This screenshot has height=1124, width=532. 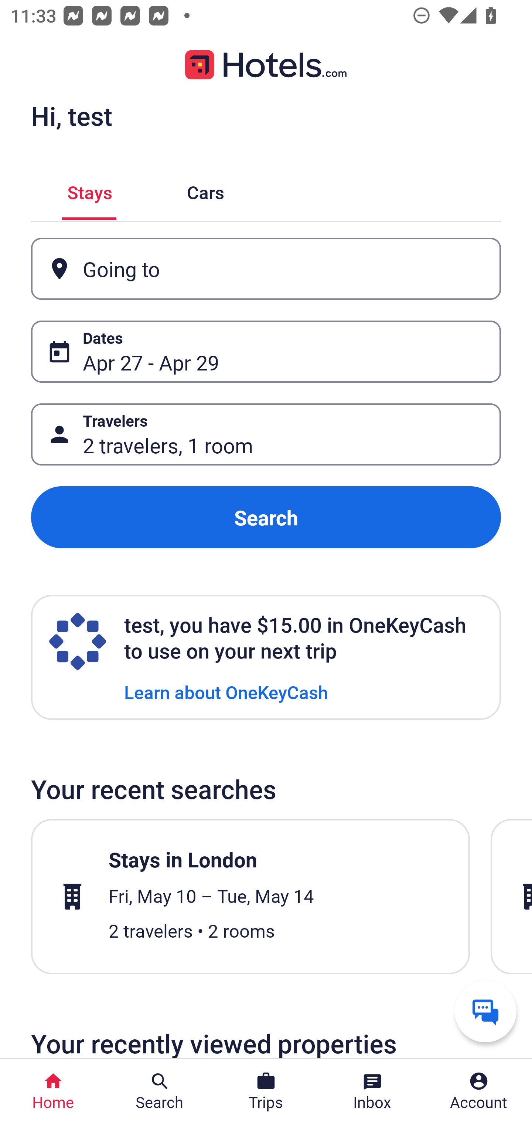 I want to click on Get help from a virtual agent, so click(x=485, y=1011).